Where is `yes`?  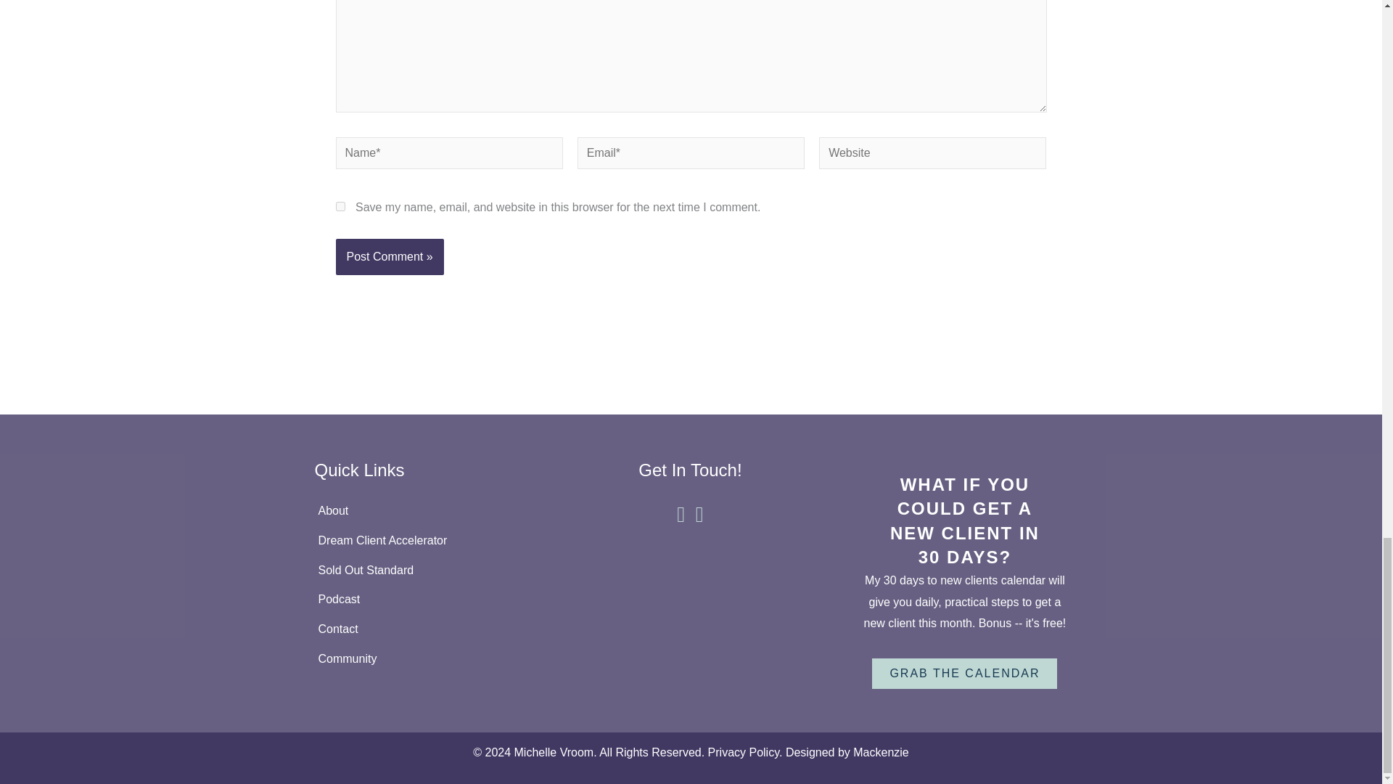 yes is located at coordinates (340, 206).